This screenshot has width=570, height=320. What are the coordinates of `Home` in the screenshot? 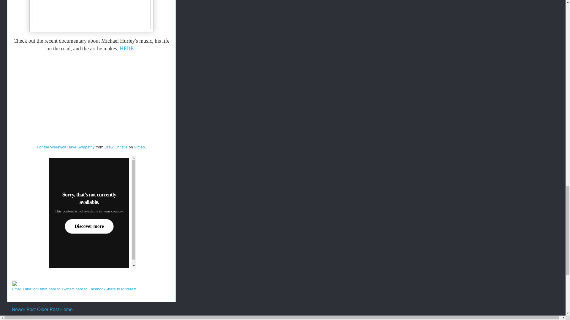 It's located at (66, 309).